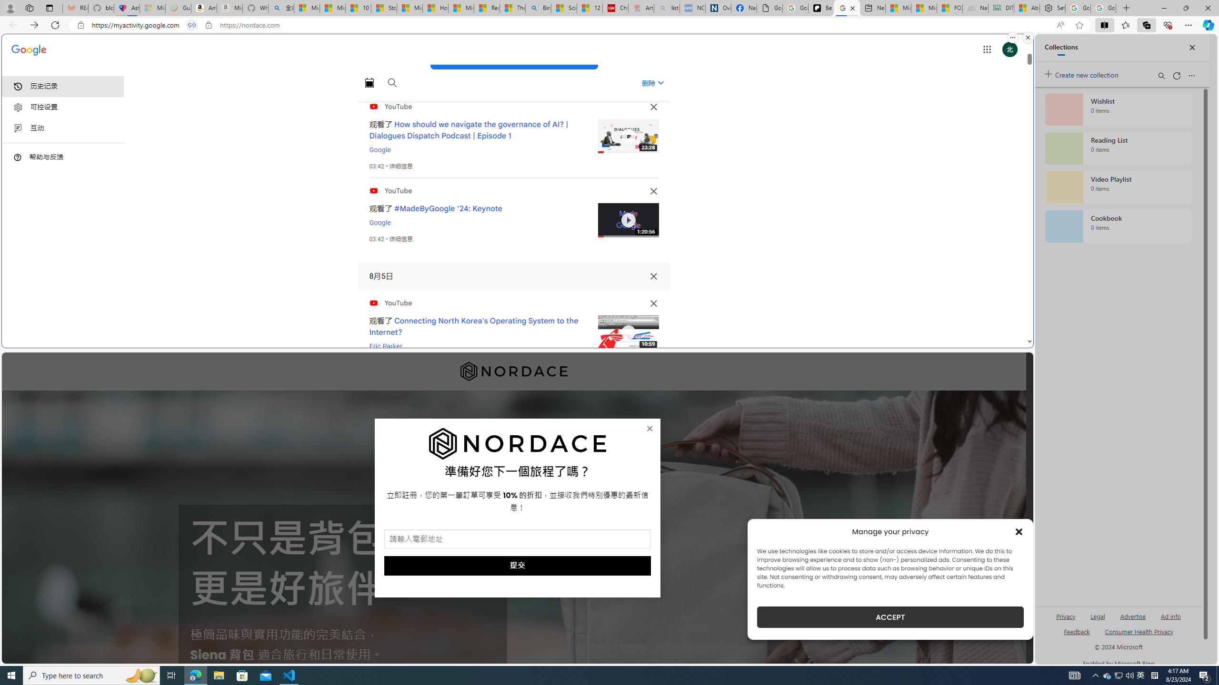  What do you see at coordinates (590, 8) in the screenshot?
I see `12 Popular Science Lies that Must be Corrected` at bounding box center [590, 8].